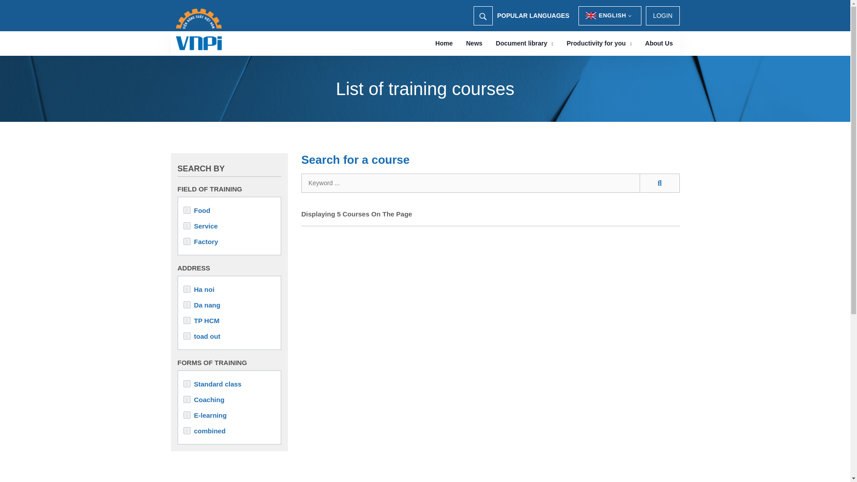 Image resolution: width=857 pixels, height=482 pixels. I want to click on About Us, so click(659, 44).